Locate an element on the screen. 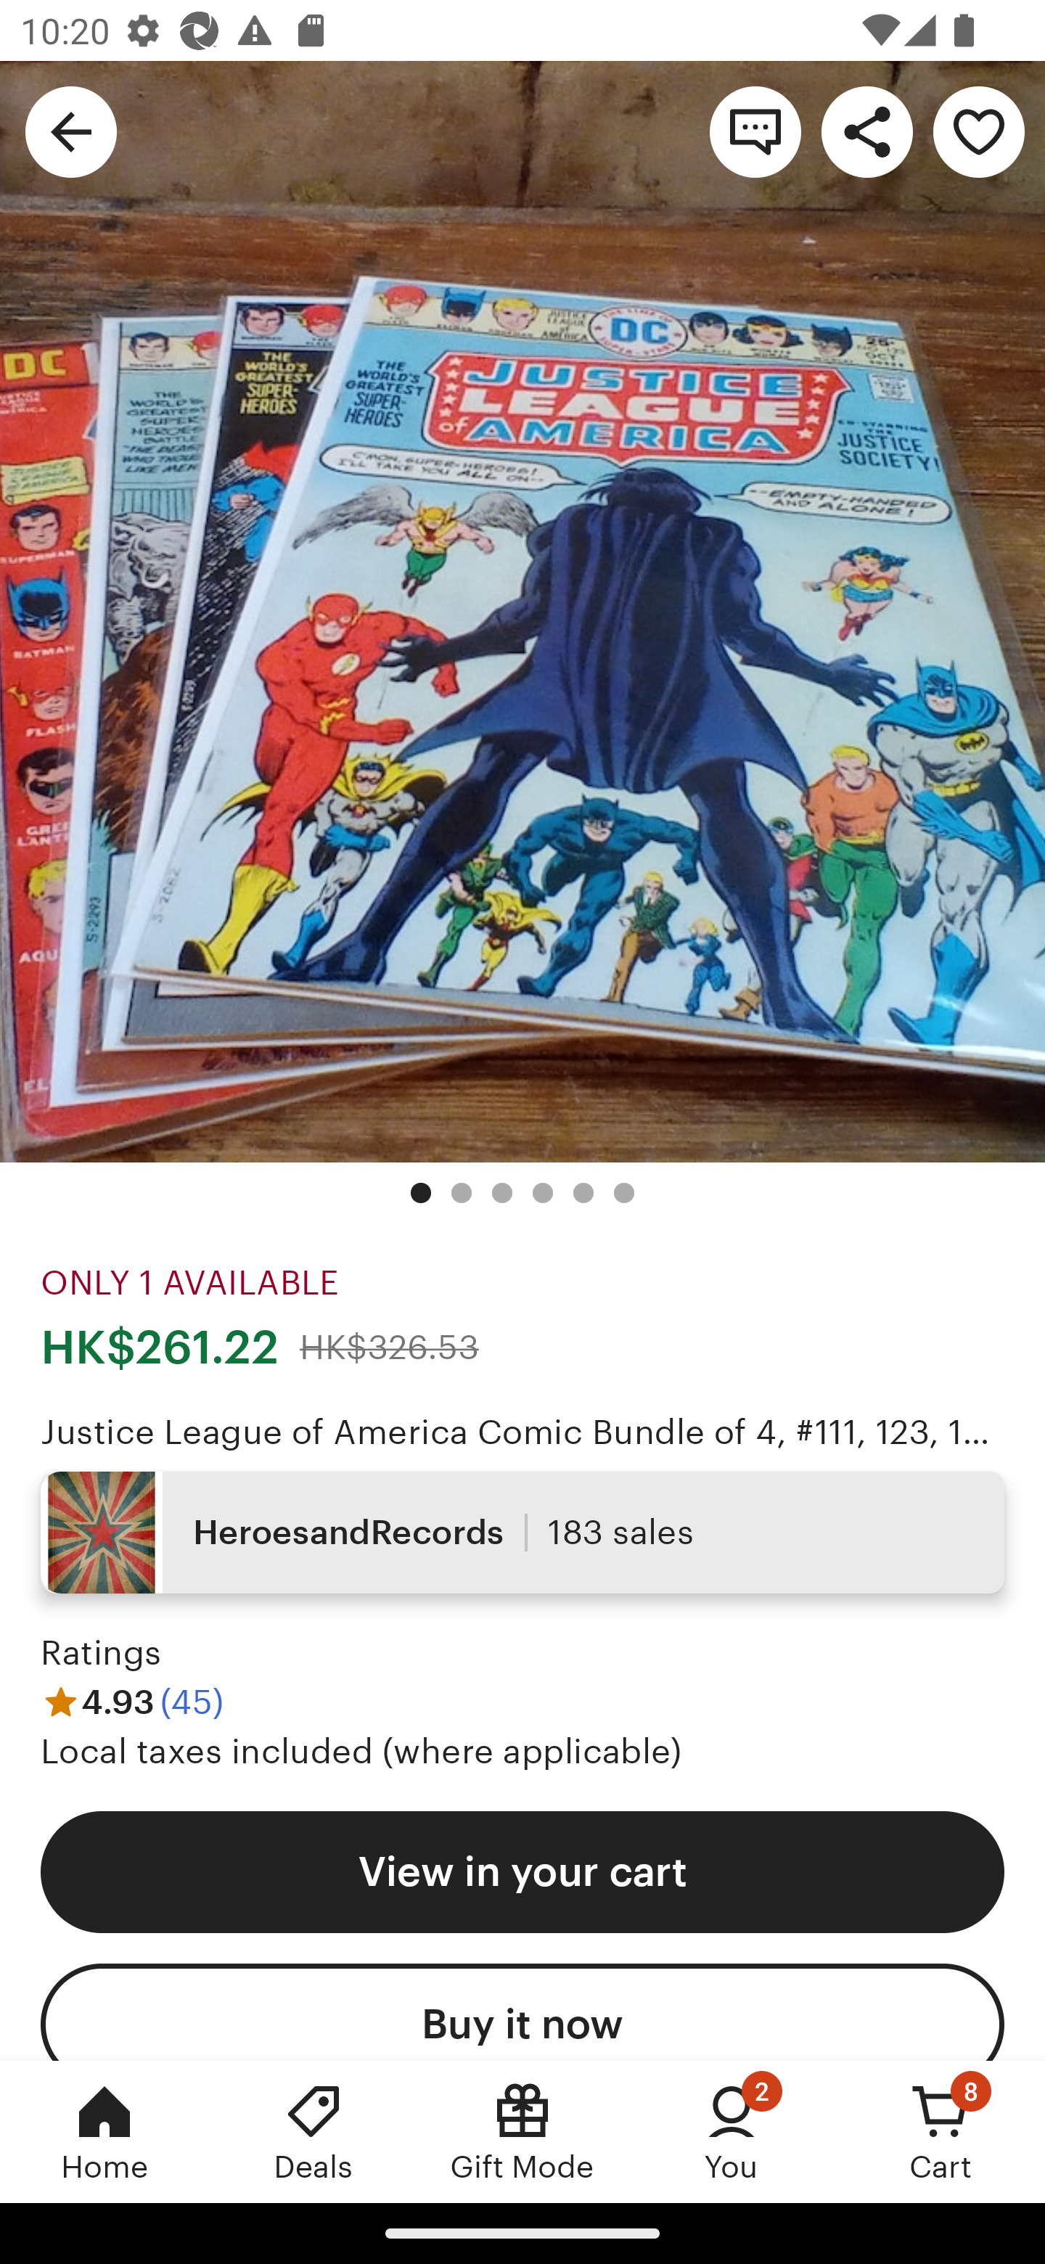  Gift Mode is located at coordinates (522, 2131).